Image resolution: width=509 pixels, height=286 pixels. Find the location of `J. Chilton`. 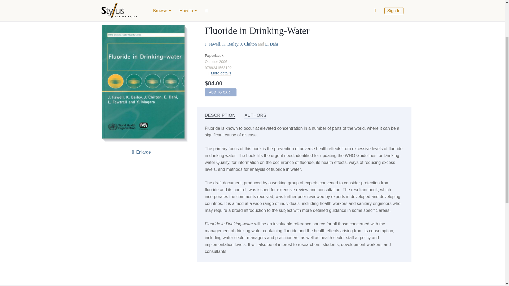

J. Chilton is located at coordinates (249, 44).